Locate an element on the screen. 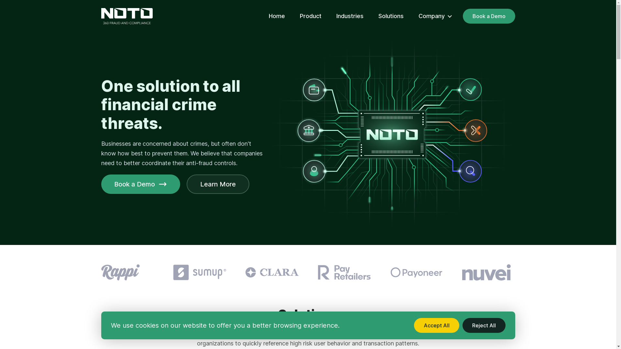 This screenshot has height=349, width=621. Product is located at coordinates (310, 16).